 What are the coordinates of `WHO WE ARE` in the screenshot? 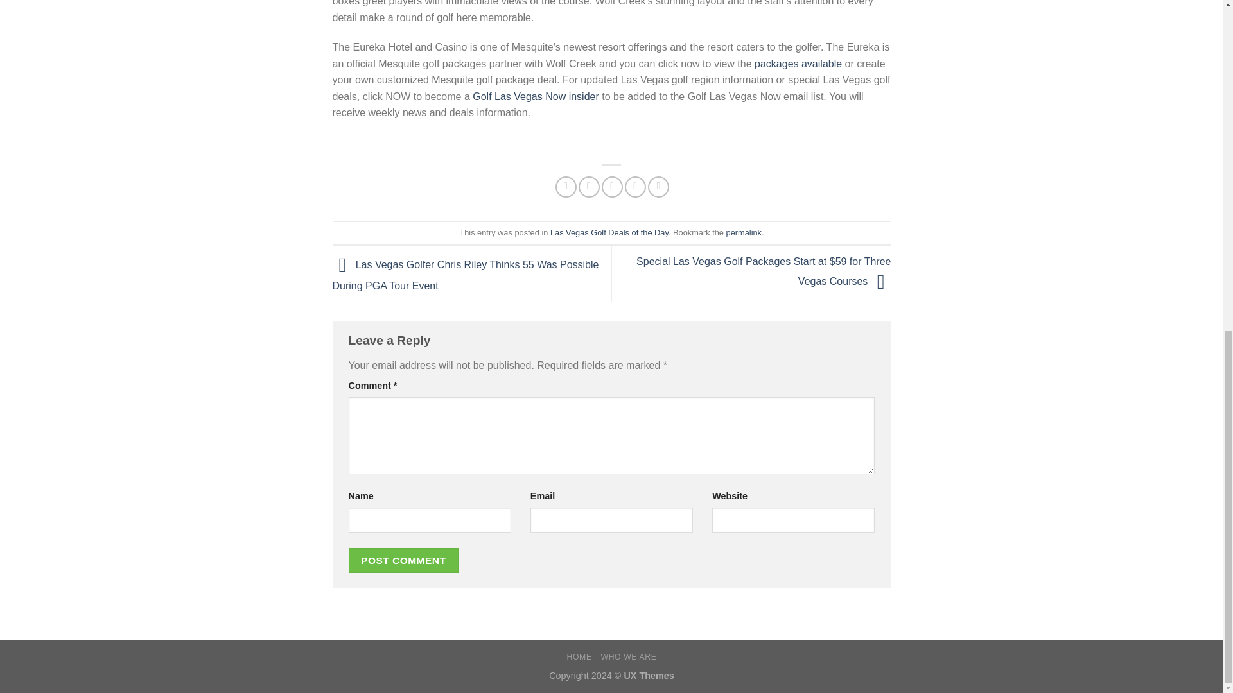 It's located at (628, 657).